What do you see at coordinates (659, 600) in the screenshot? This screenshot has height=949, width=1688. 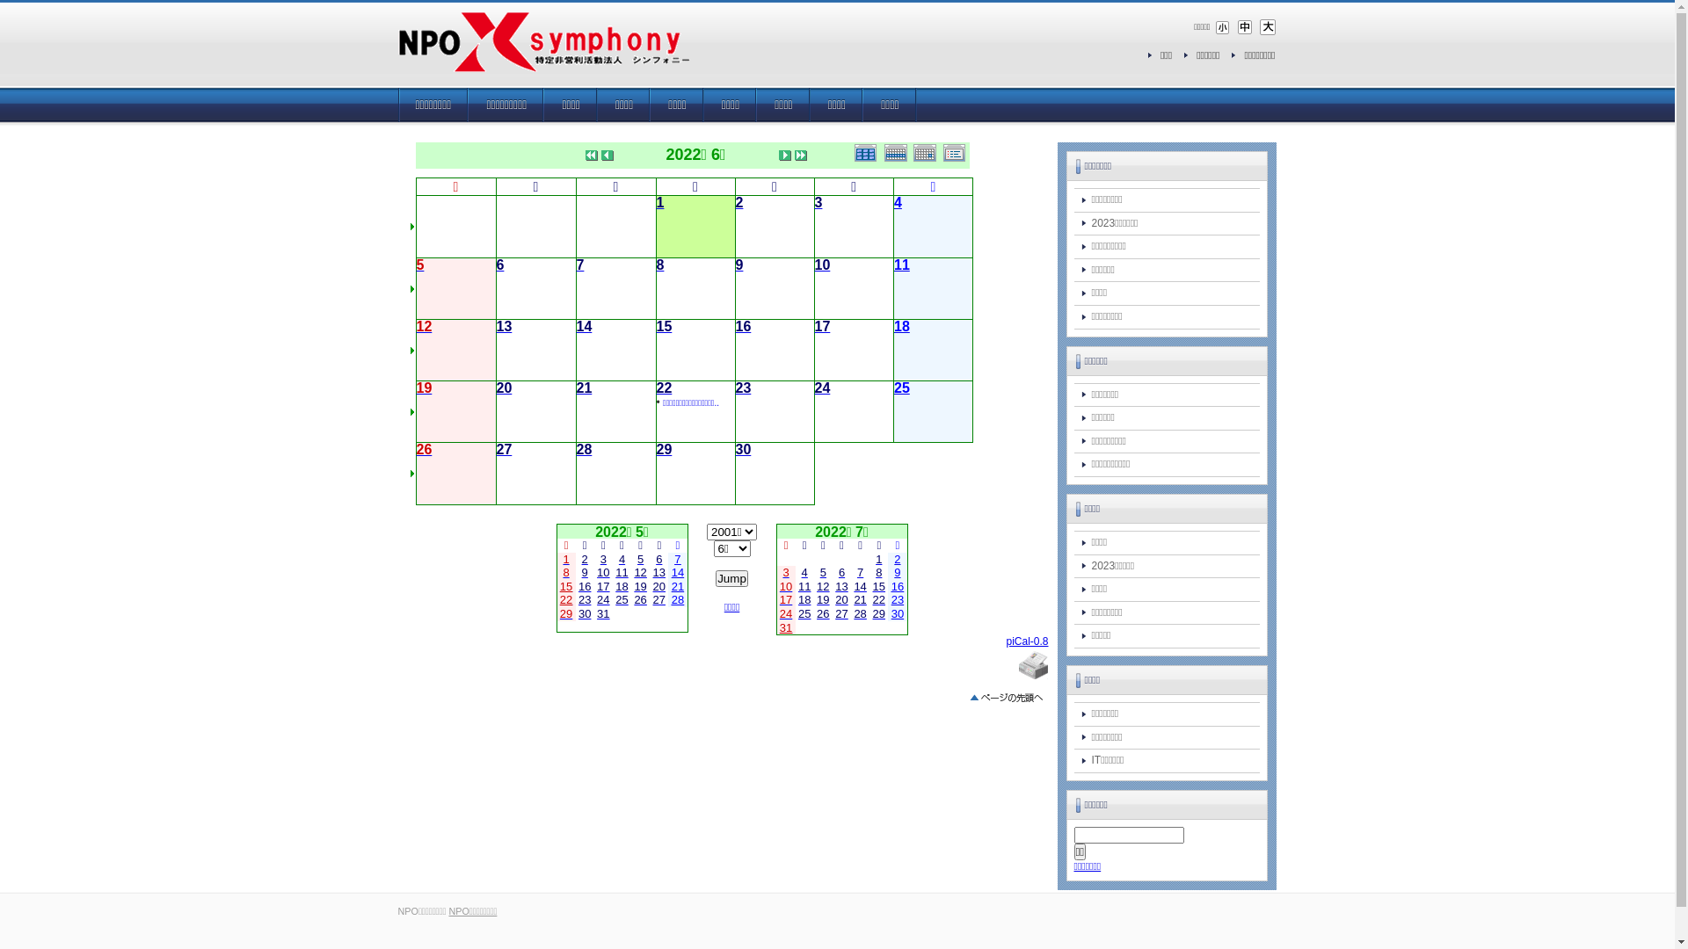 I see `27` at bounding box center [659, 600].